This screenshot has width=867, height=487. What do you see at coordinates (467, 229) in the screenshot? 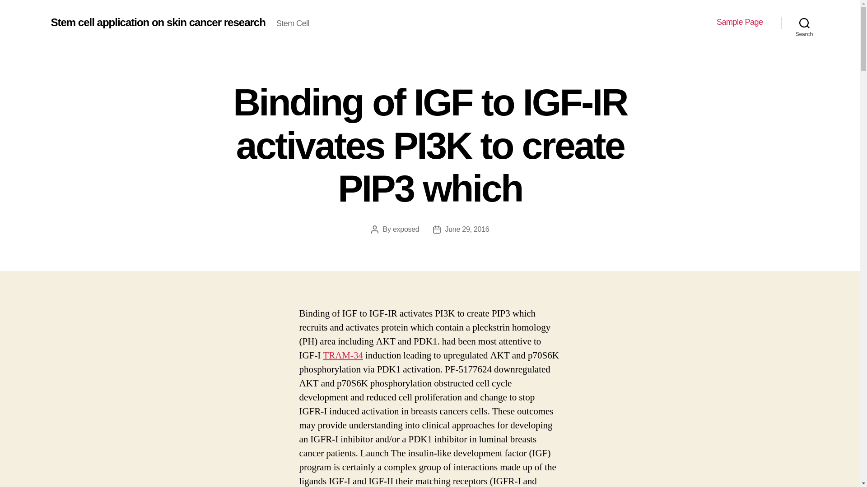
I see `June 29, 2016` at bounding box center [467, 229].